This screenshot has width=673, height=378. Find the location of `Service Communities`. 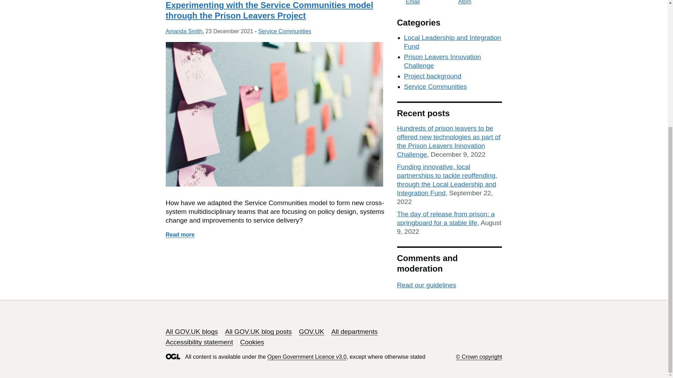

Service Communities is located at coordinates (435, 86).